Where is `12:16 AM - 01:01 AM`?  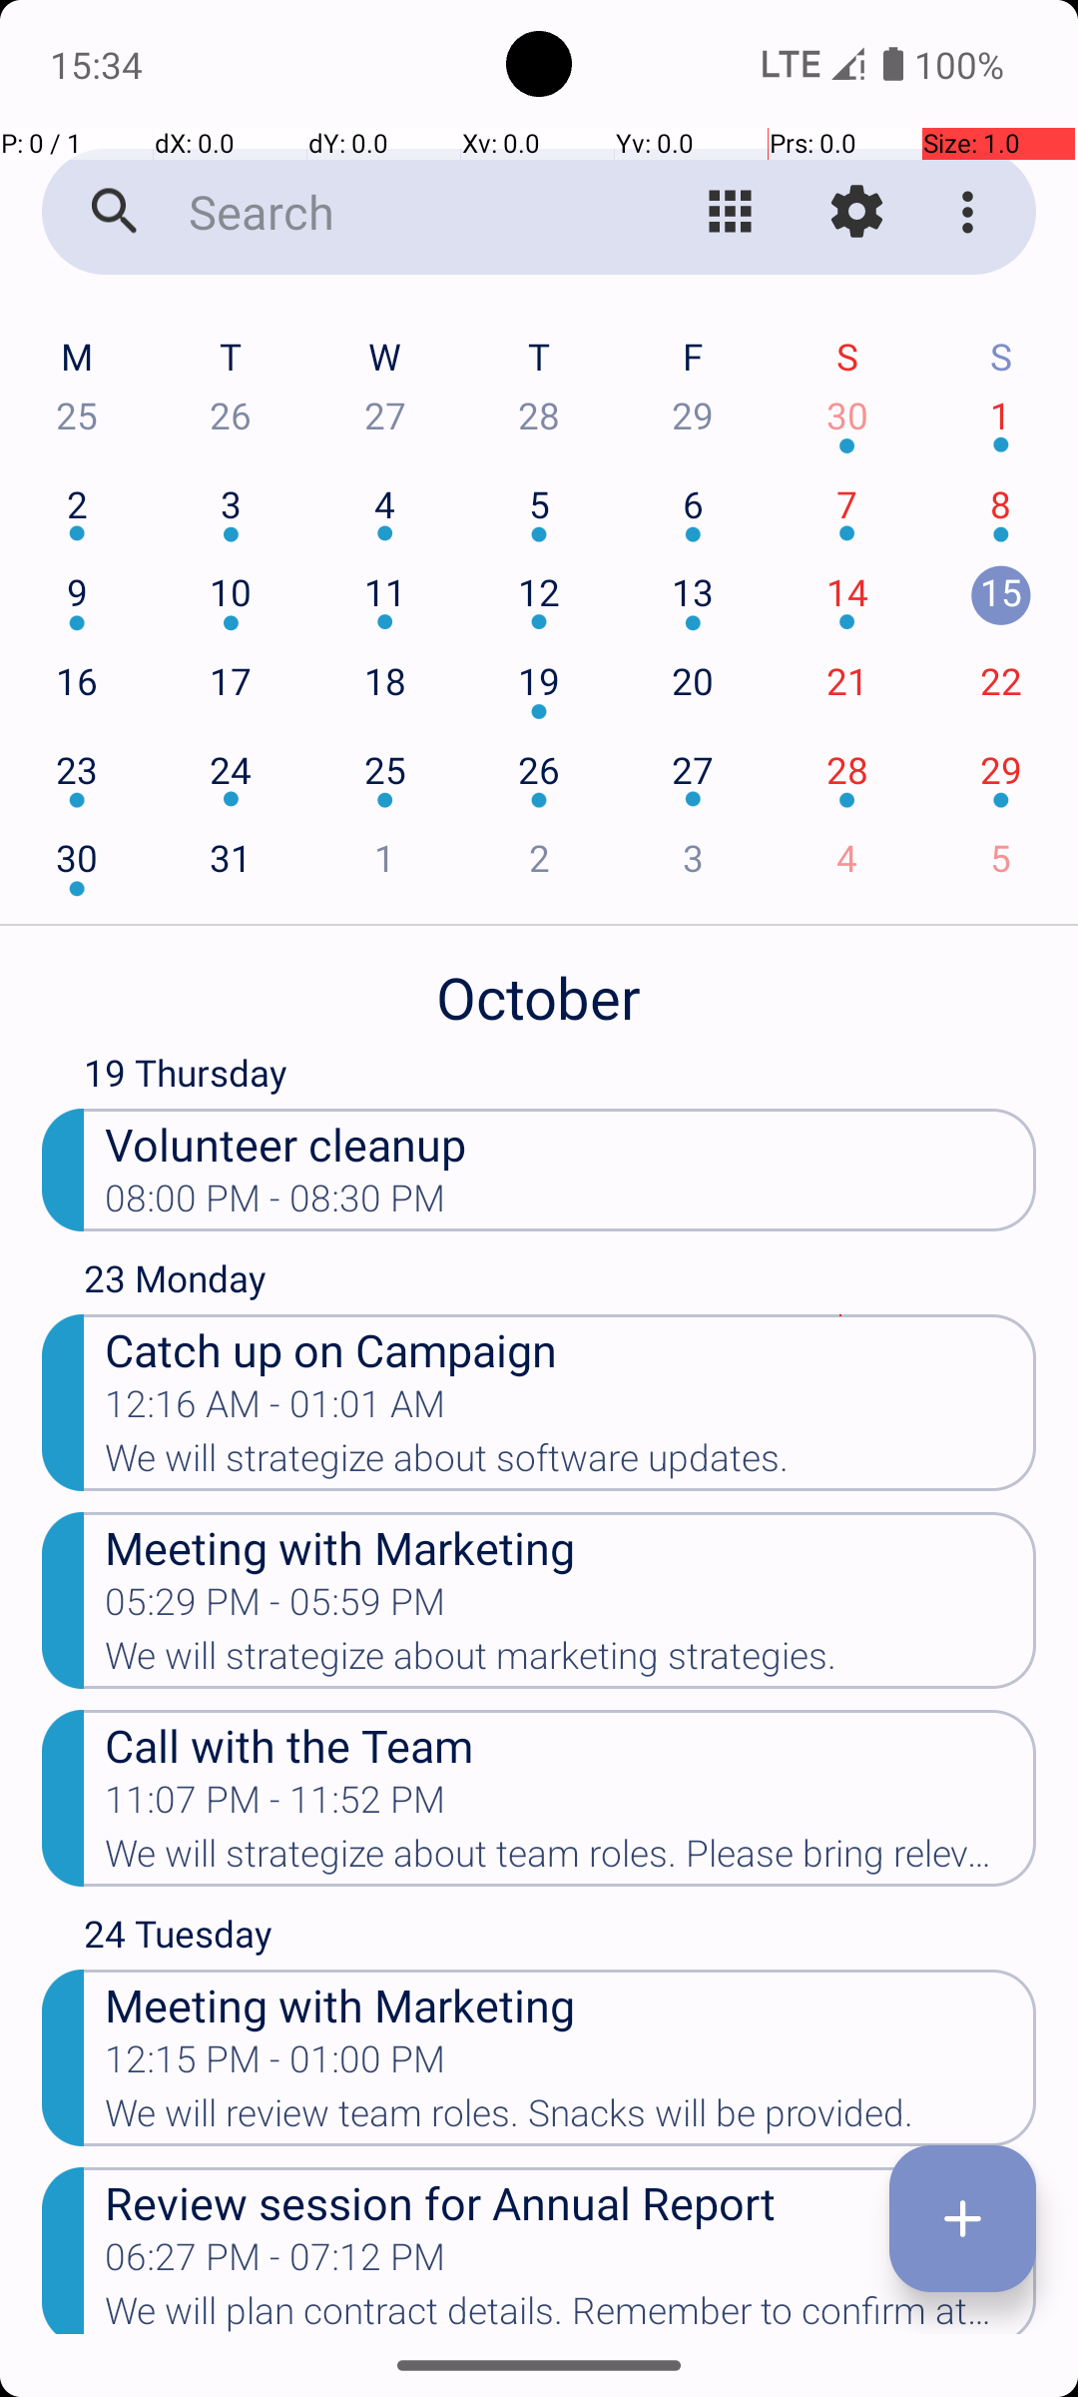 12:16 AM - 01:01 AM is located at coordinates (275, 1410).